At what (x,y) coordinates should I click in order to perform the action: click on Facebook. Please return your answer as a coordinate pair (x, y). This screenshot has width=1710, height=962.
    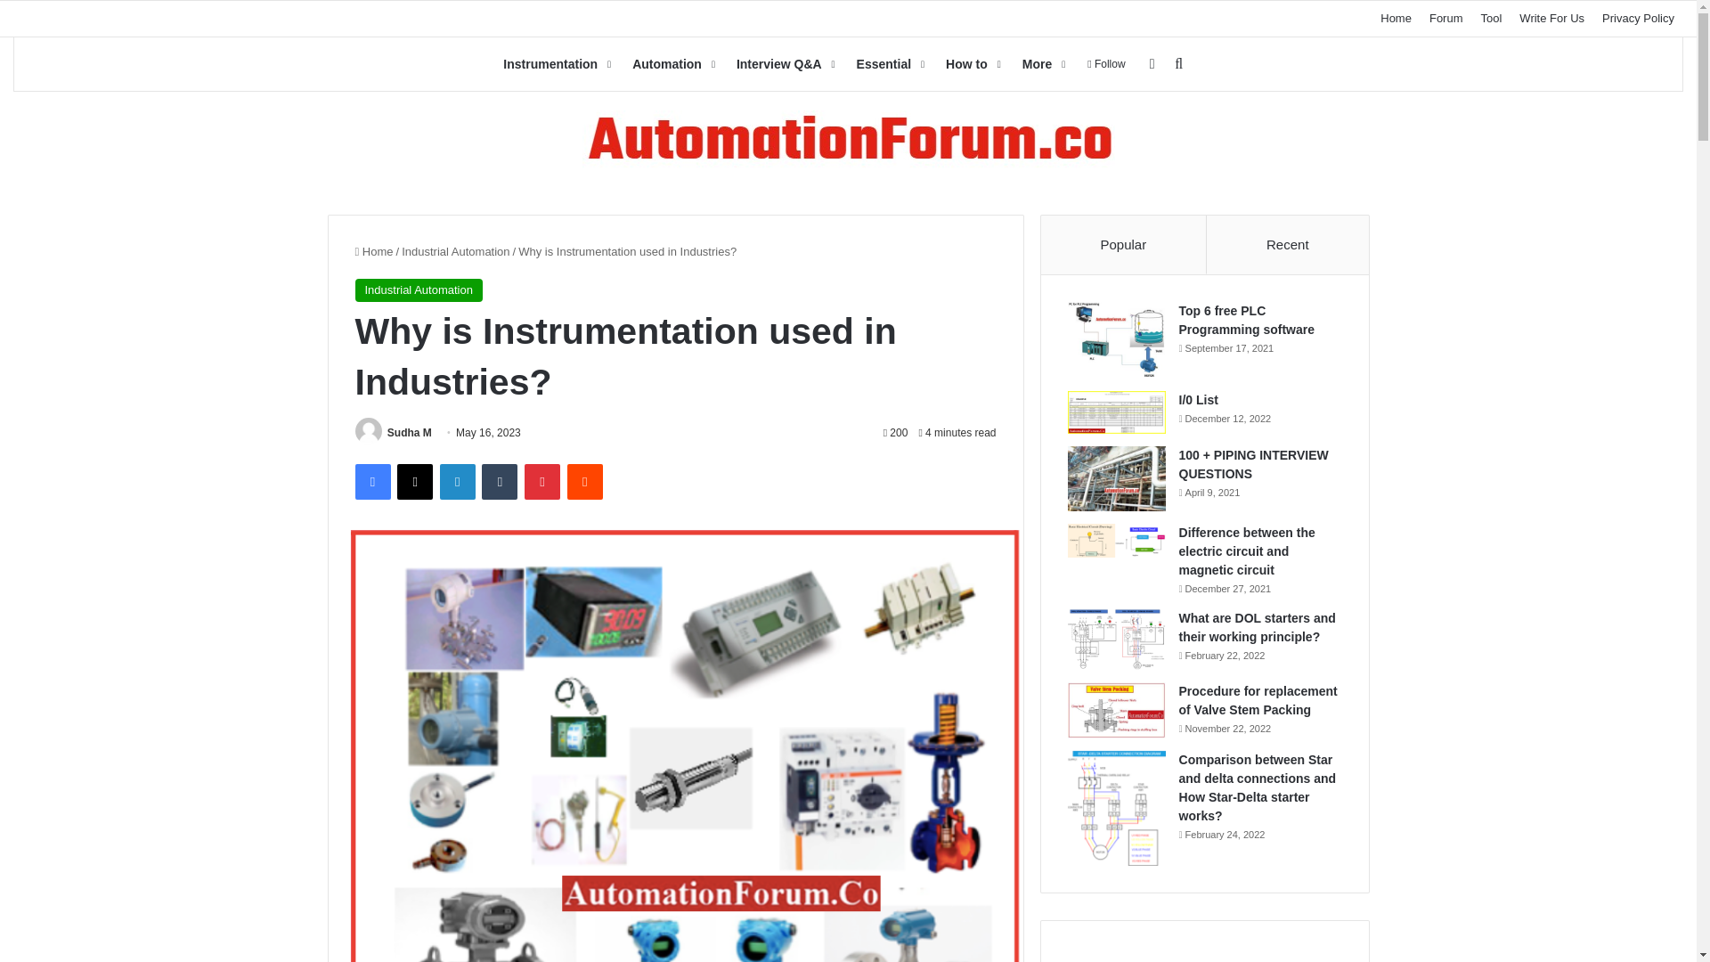
    Looking at the image, I should click on (371, 481).